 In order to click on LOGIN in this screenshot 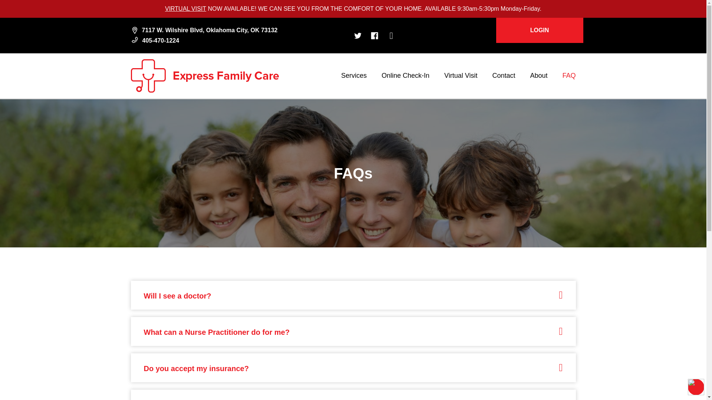, I will do `click(540, 30)`.